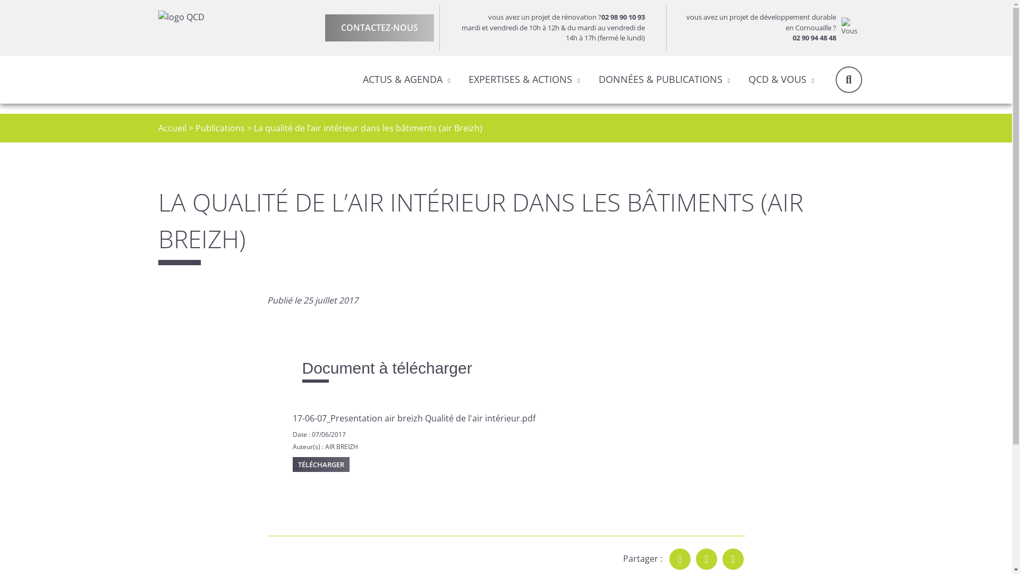 This screenshot has height=574, width=1020. What do you see at coordinates (263, 113) in the screenshot?
I see `PUBLICATIONS DE QCD` at bounding box center [263, 113].